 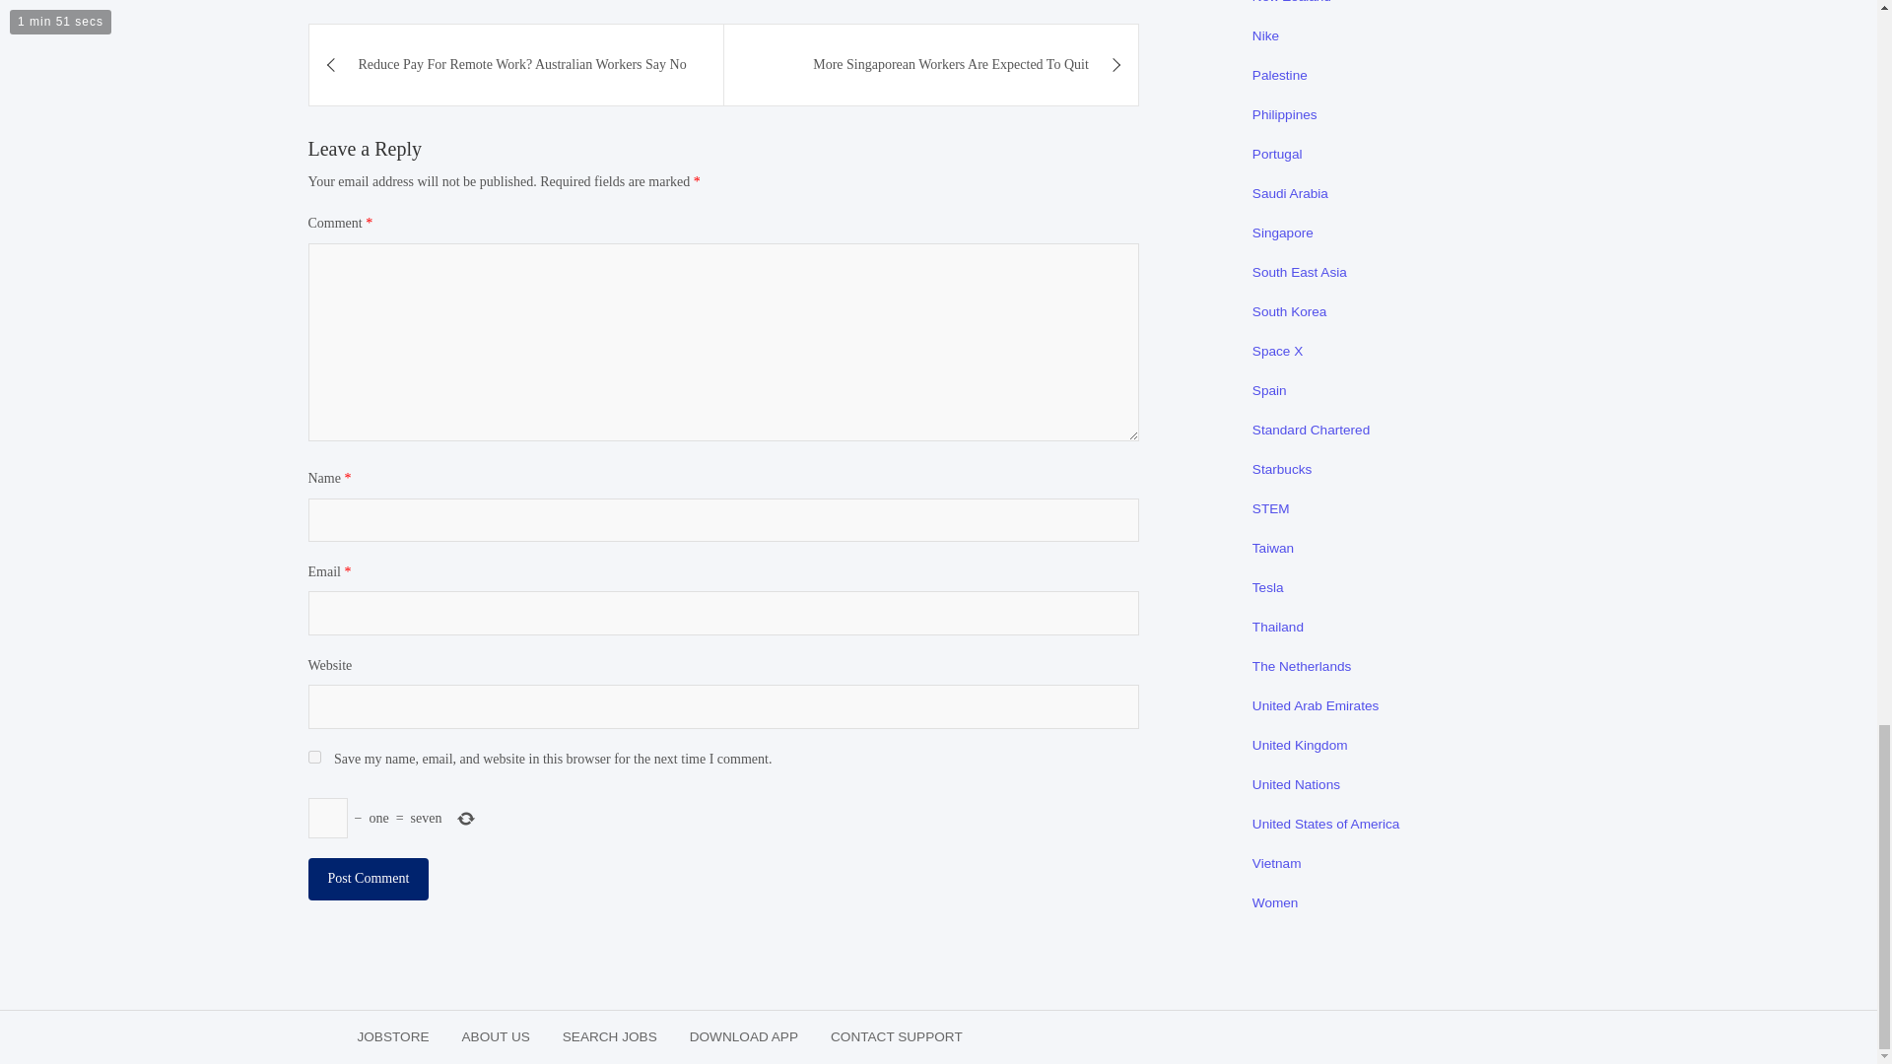 What do you see at coordinates (313, 757) in the screenshot?
I see `yes` at bounding box center [313, 757].